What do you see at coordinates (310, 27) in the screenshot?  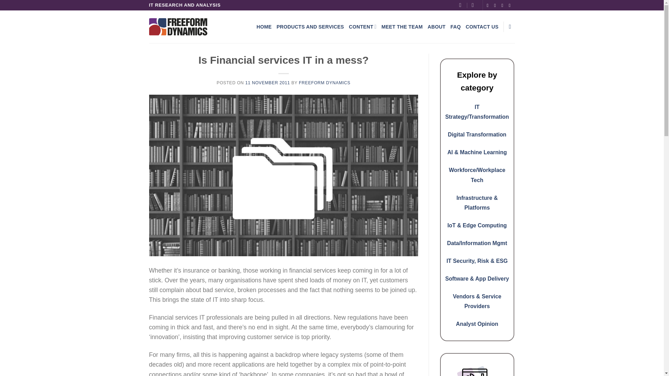 I see `PRODUCTS AND SERVICES` at bounding box center [310, 27].